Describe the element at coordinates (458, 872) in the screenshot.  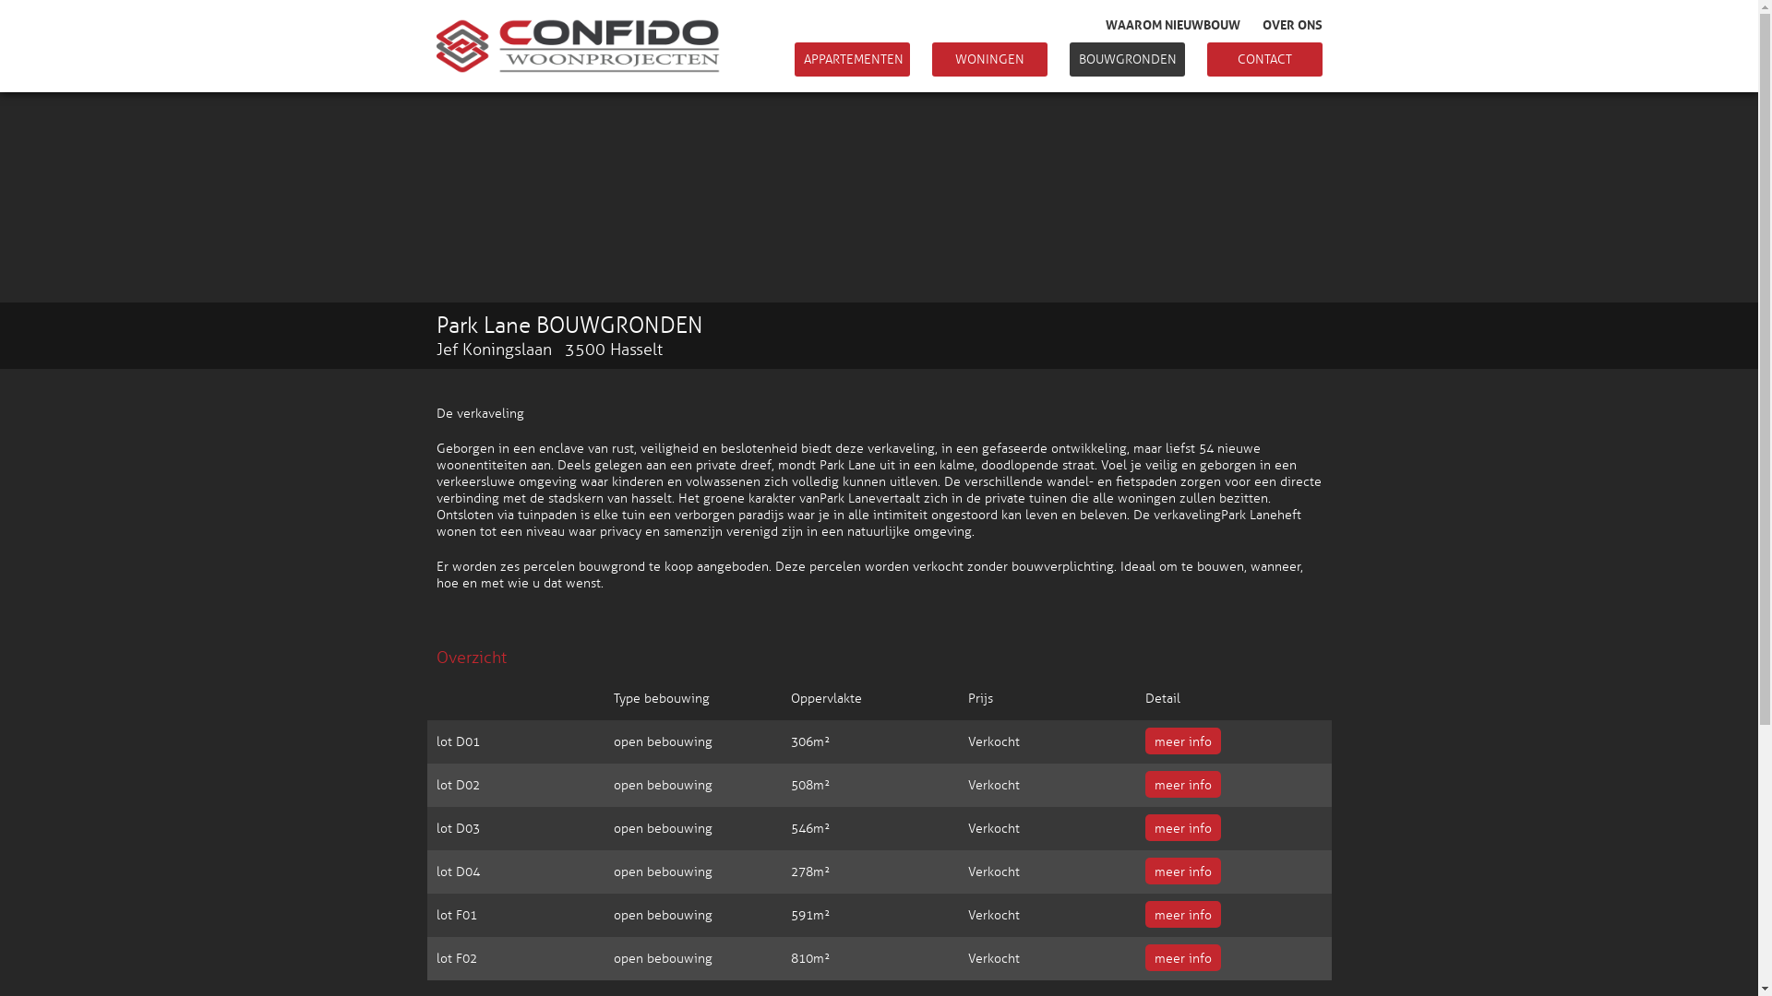
I see `lot D04` at that location.